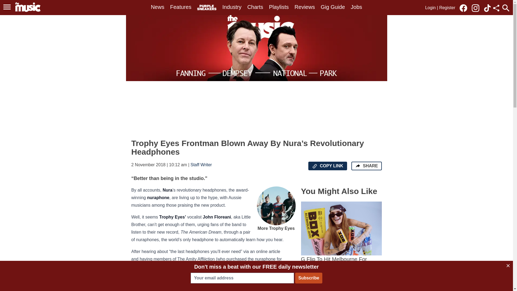  I want to click on Register, so click(447, 8).